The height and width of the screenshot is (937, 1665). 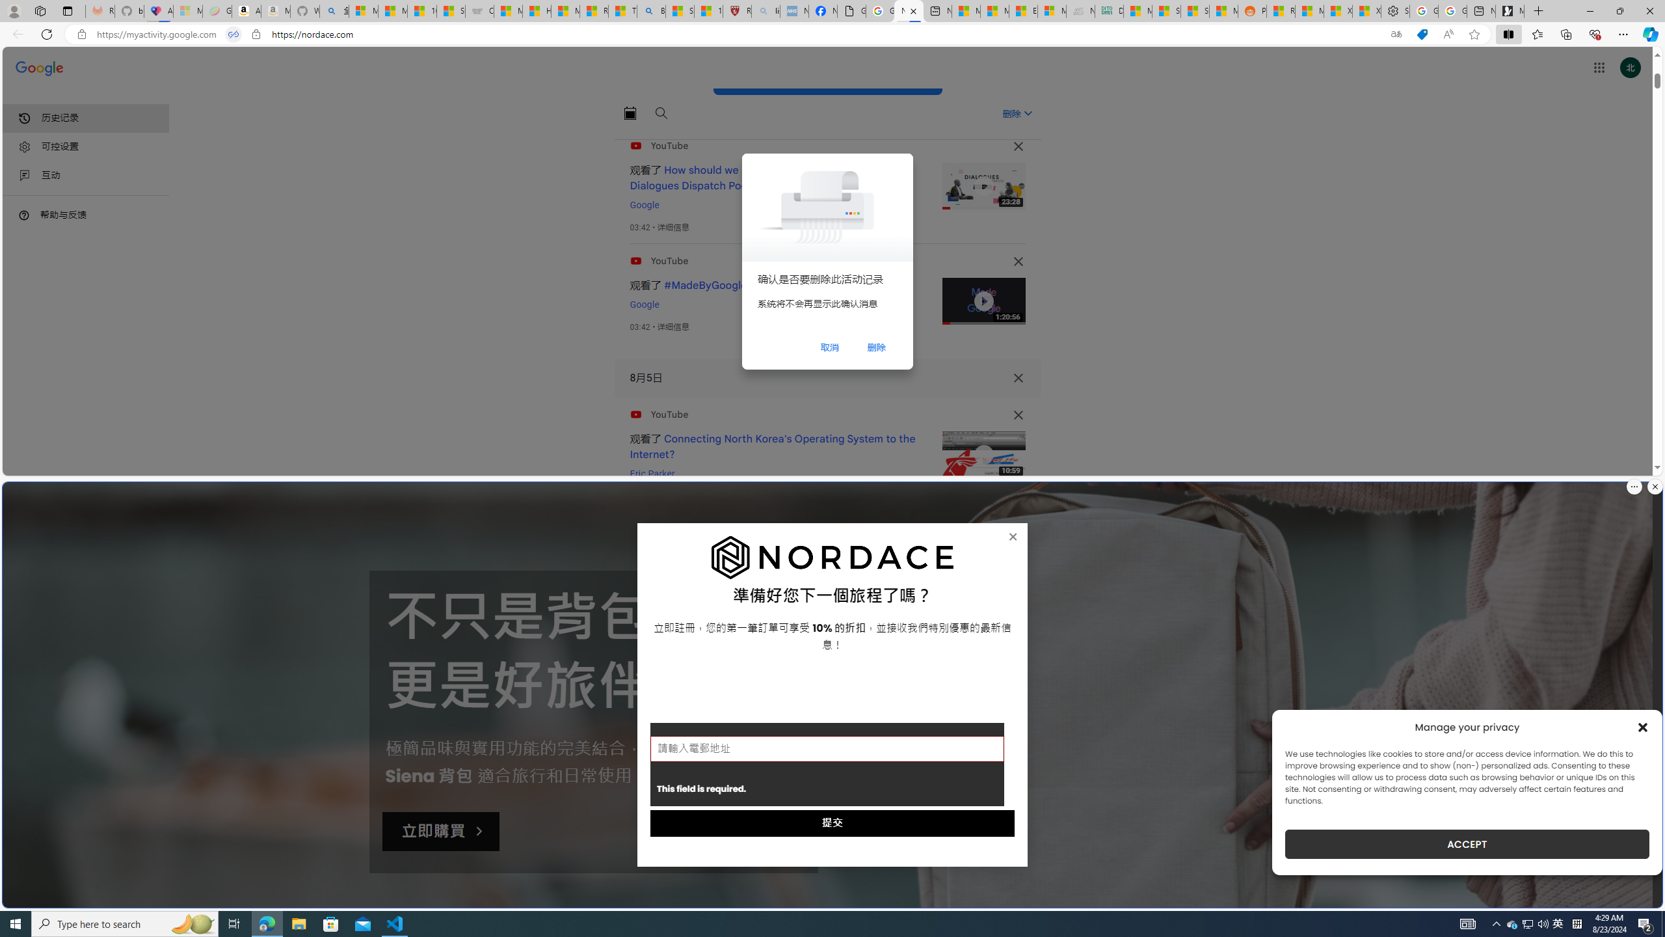 I want to click on Class: TjcpUd NMm5M, so click(x=1017, y=415).